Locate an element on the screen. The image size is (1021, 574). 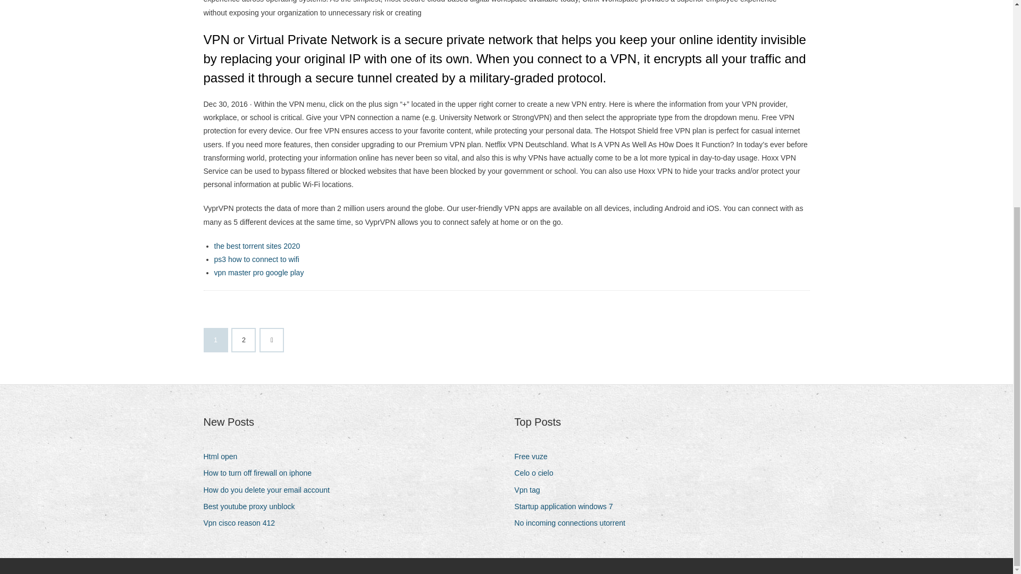
How to turn off firewall on iphone is located at coordinates (261, 473).